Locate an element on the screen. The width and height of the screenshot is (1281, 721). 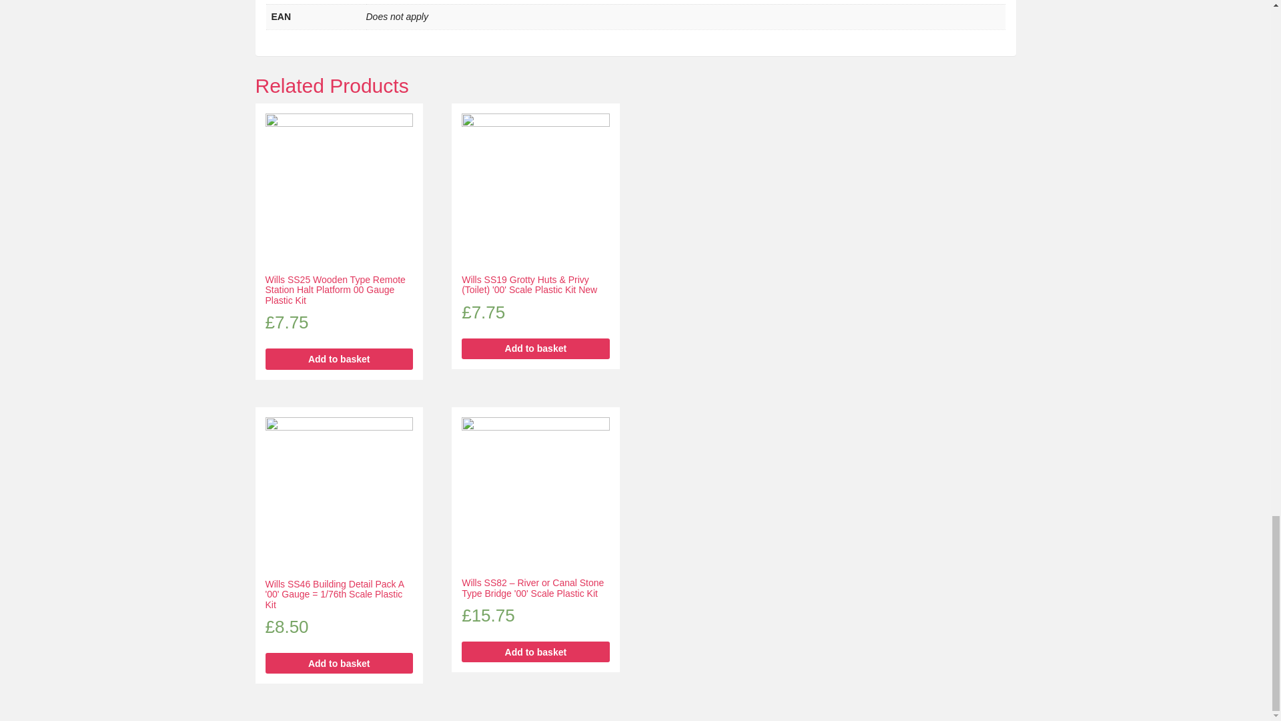
Add to basket is located at coordinates (535, 348).